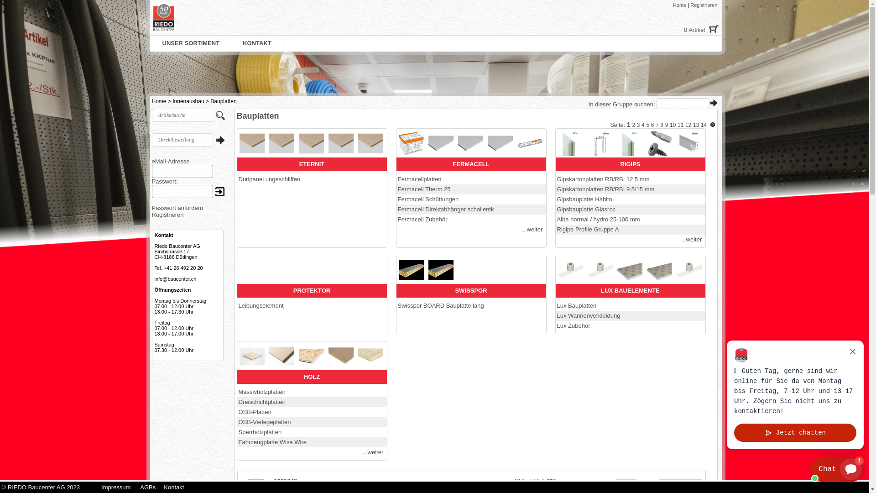 This screenshot has height=493, width=876. Describe the element at coordinates (588, 229) in the screenshot. I see `Rigips-Profile Gruppe A` at that location.